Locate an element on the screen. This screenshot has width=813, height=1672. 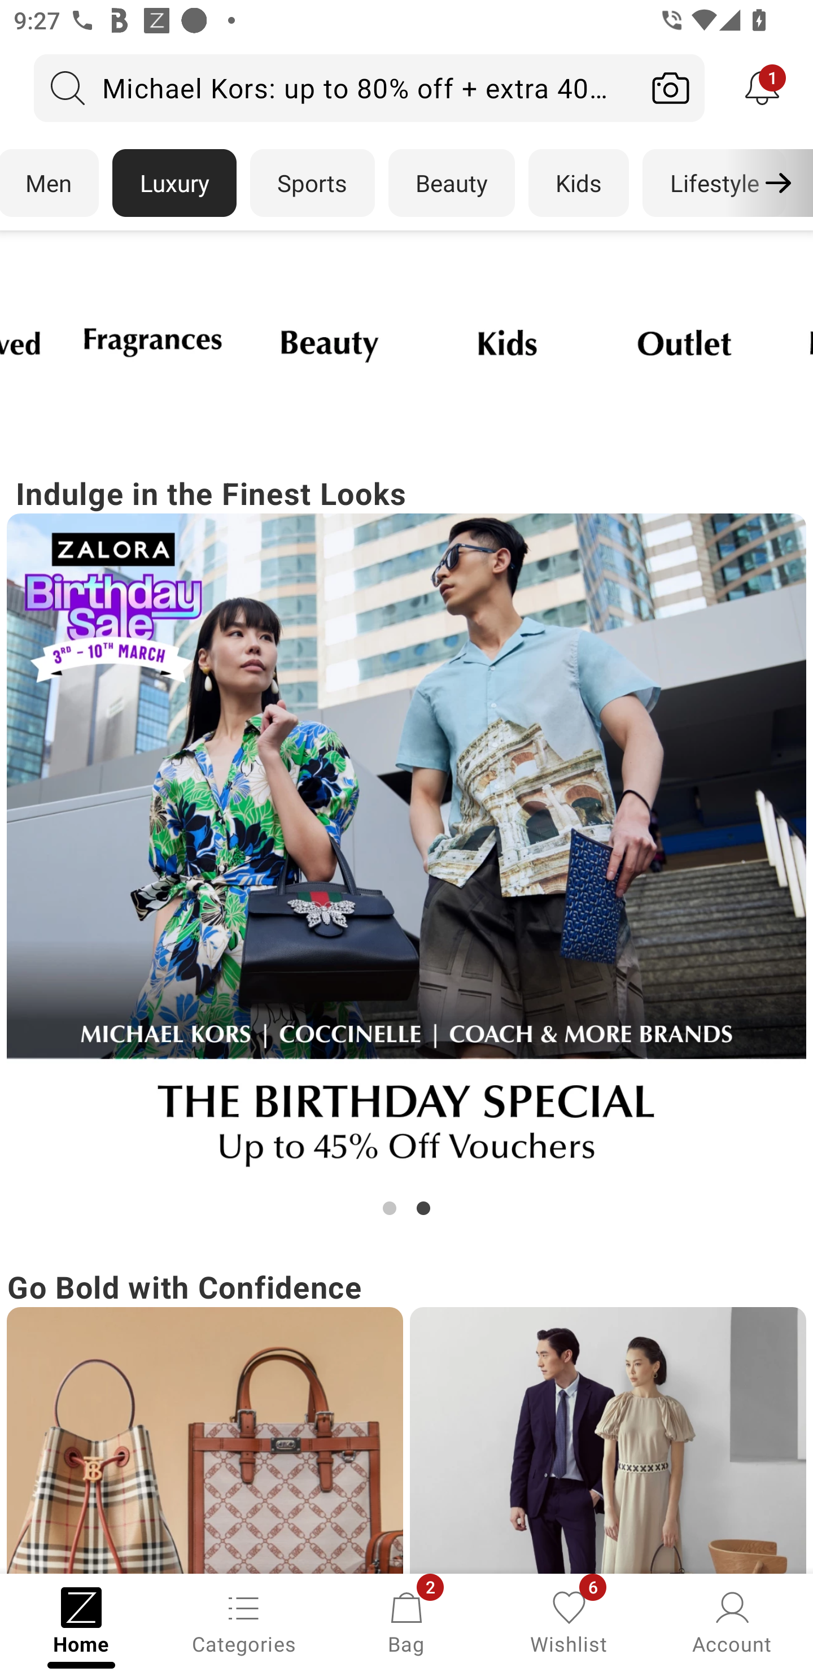
Sports is located at coordinates (312, 183).